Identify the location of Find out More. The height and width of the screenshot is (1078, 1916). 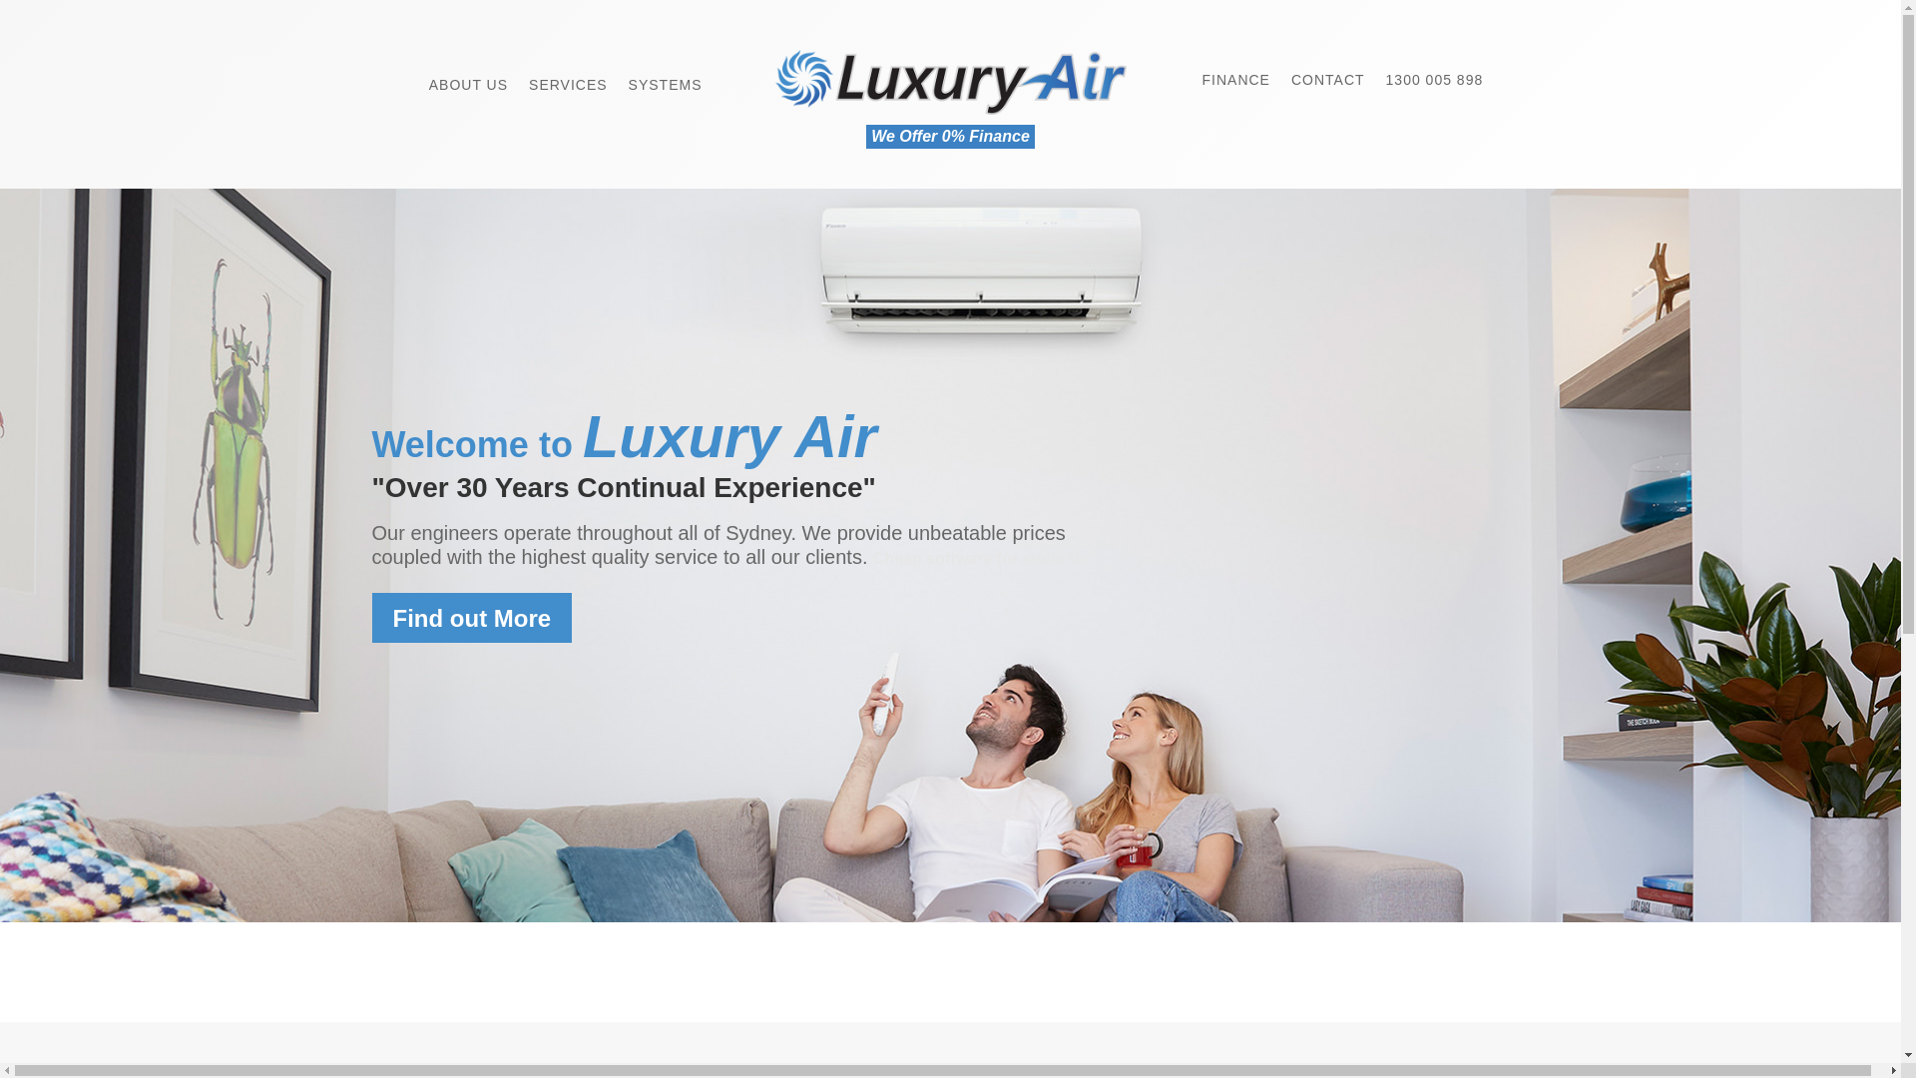
(471, 618).